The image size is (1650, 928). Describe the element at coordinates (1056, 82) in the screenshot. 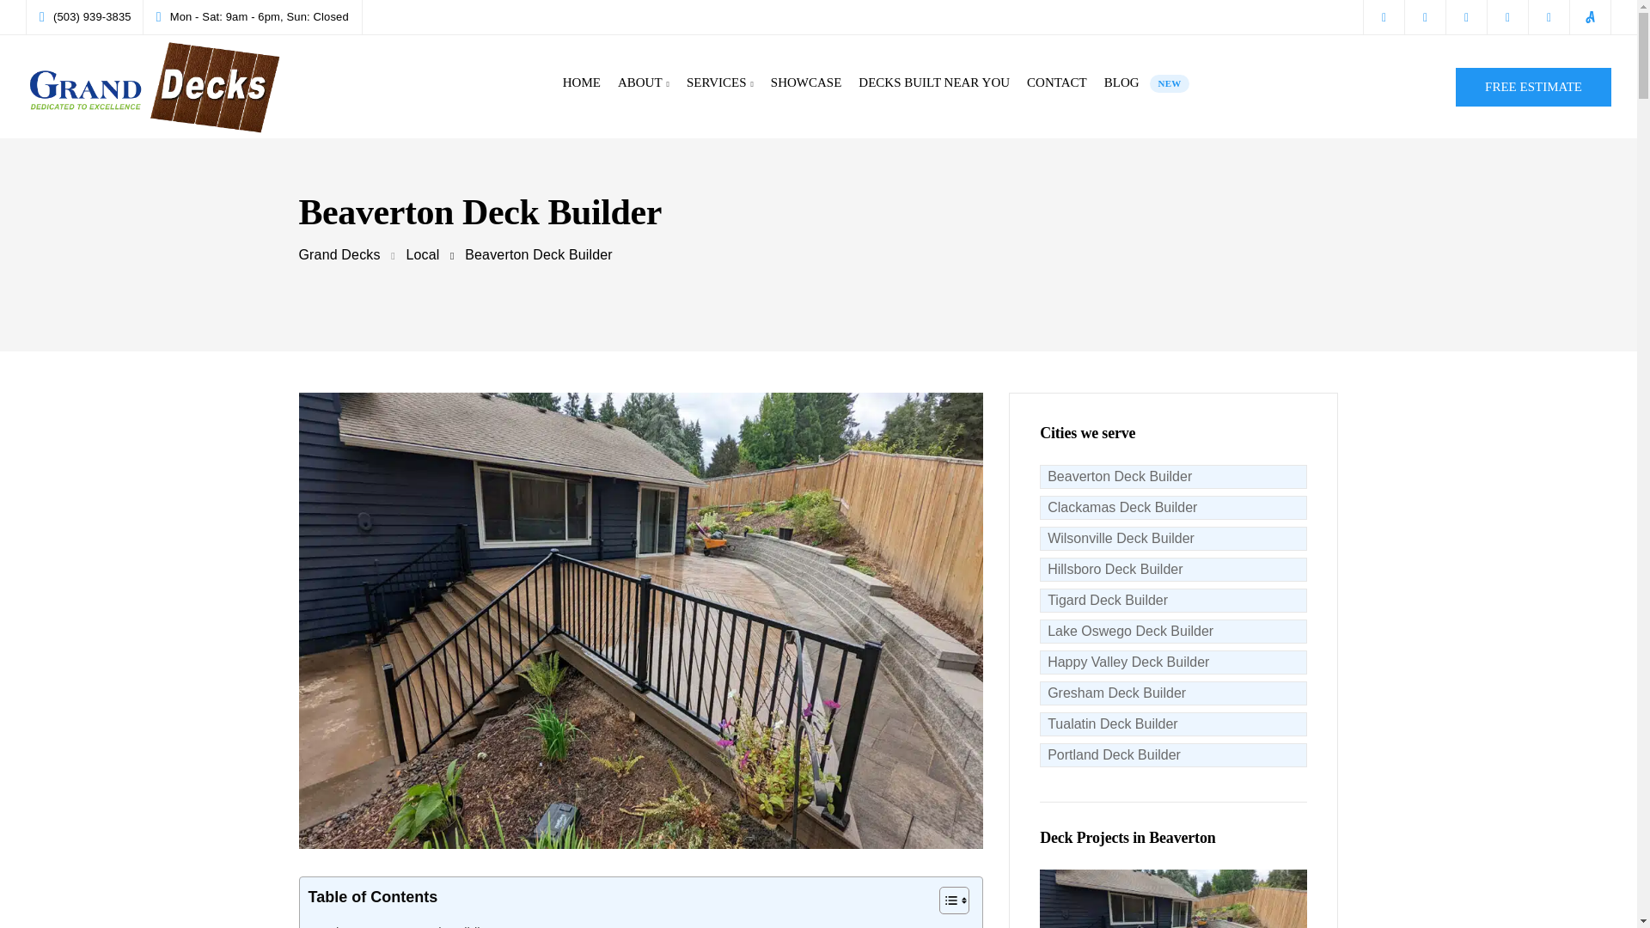

I see `Beaverton Deck Builder 2` at that location.